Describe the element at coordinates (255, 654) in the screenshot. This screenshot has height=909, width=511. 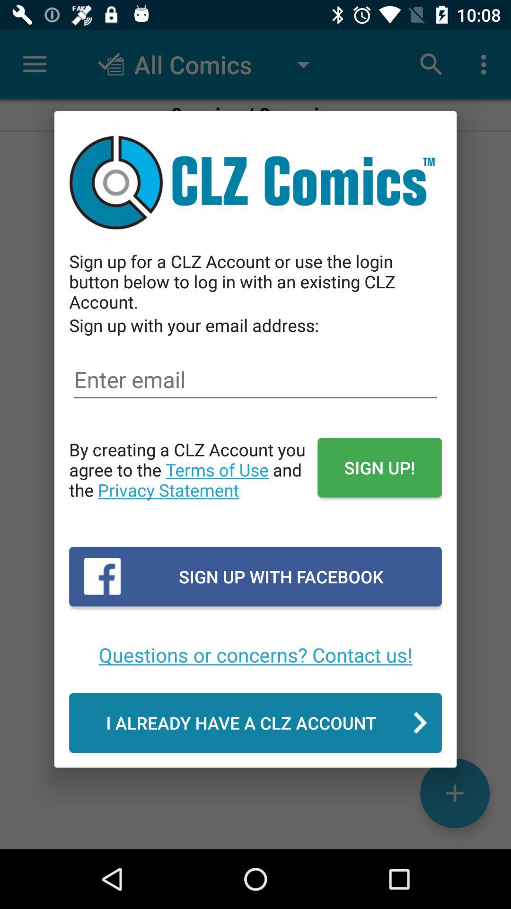
I see `swipe to questions or concerns item` at that location.